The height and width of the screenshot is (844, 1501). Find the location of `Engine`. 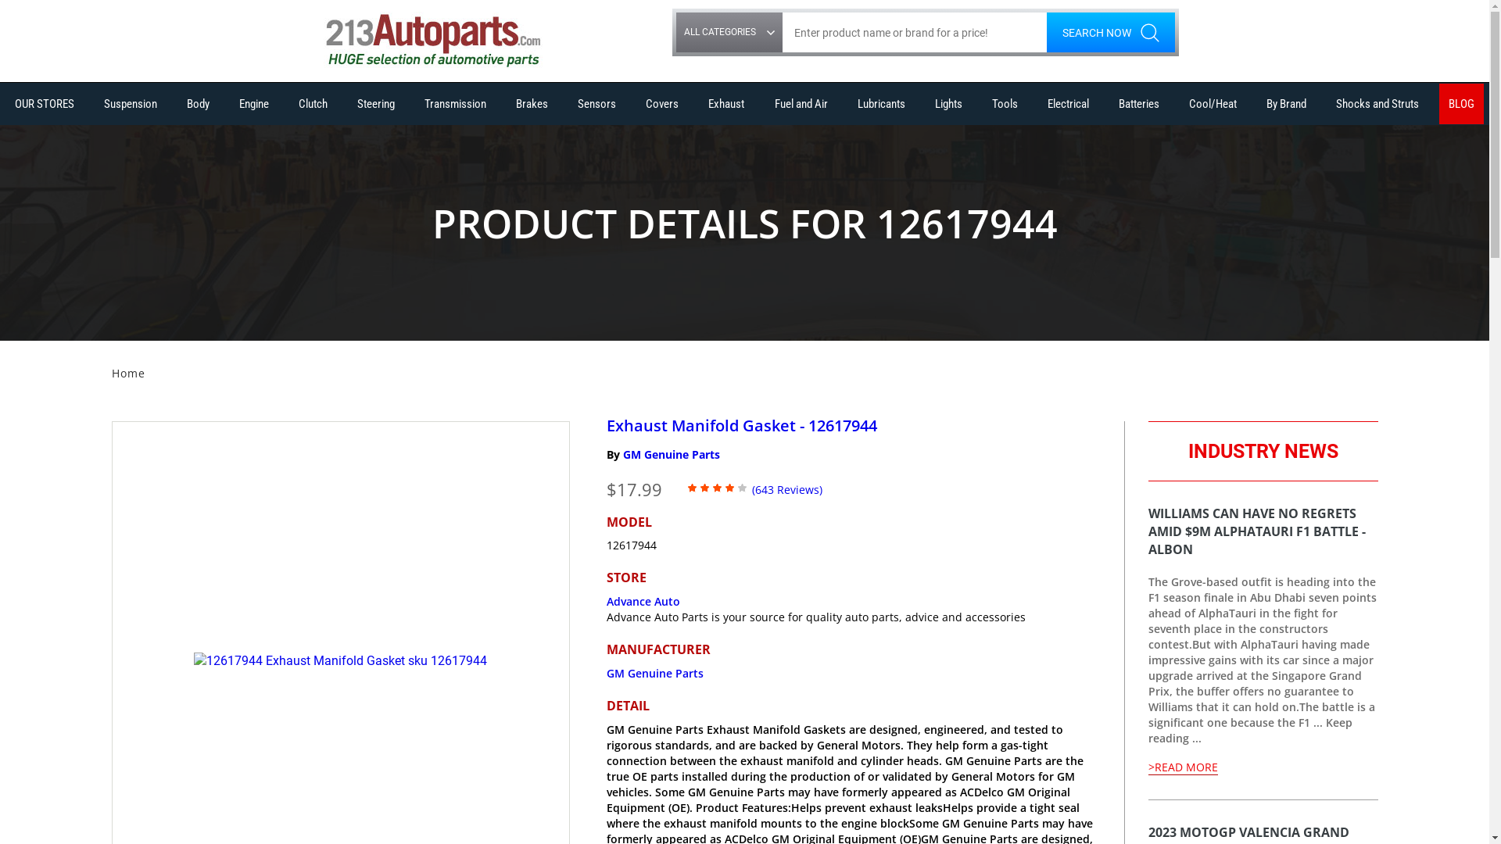

Engine is located at coordinates (254, 104).